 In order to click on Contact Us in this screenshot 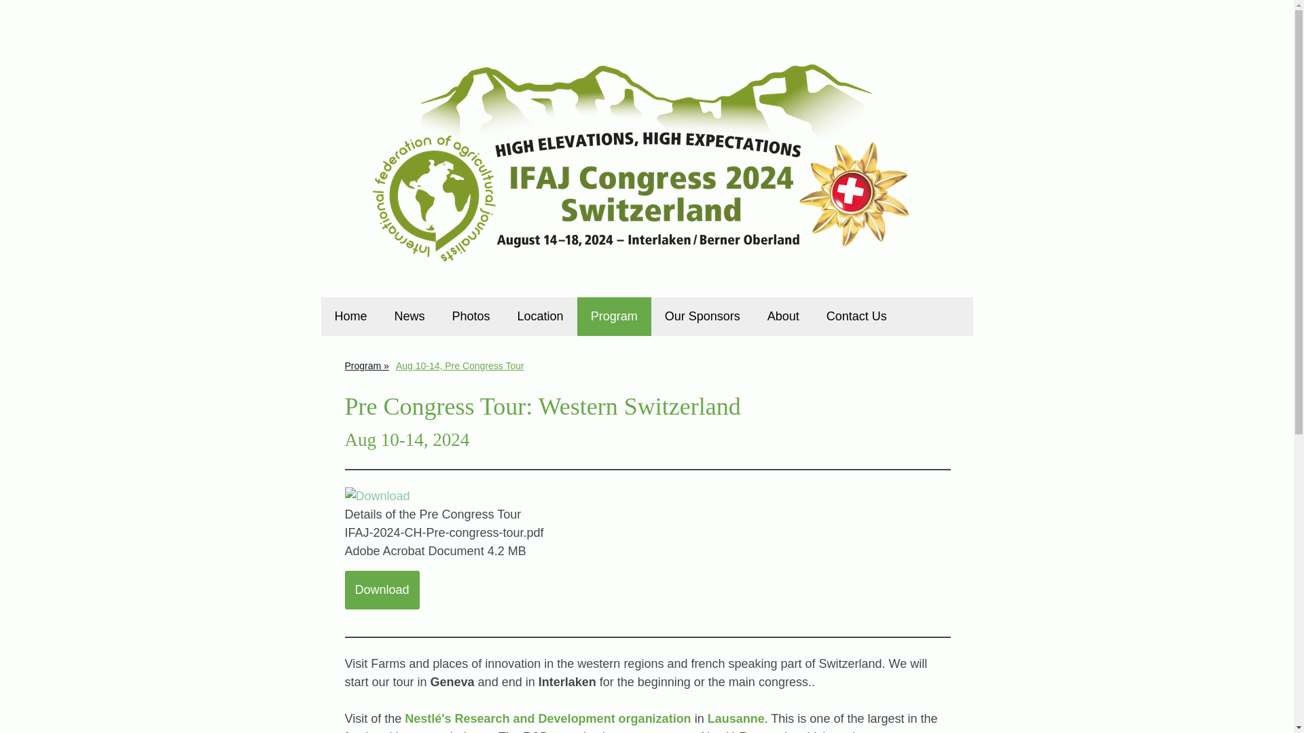, I will do `click(856, 316)`.